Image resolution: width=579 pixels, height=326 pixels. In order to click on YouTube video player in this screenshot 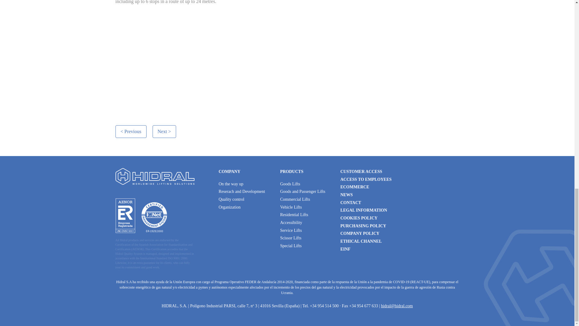, I will do `click(200, 57)`.